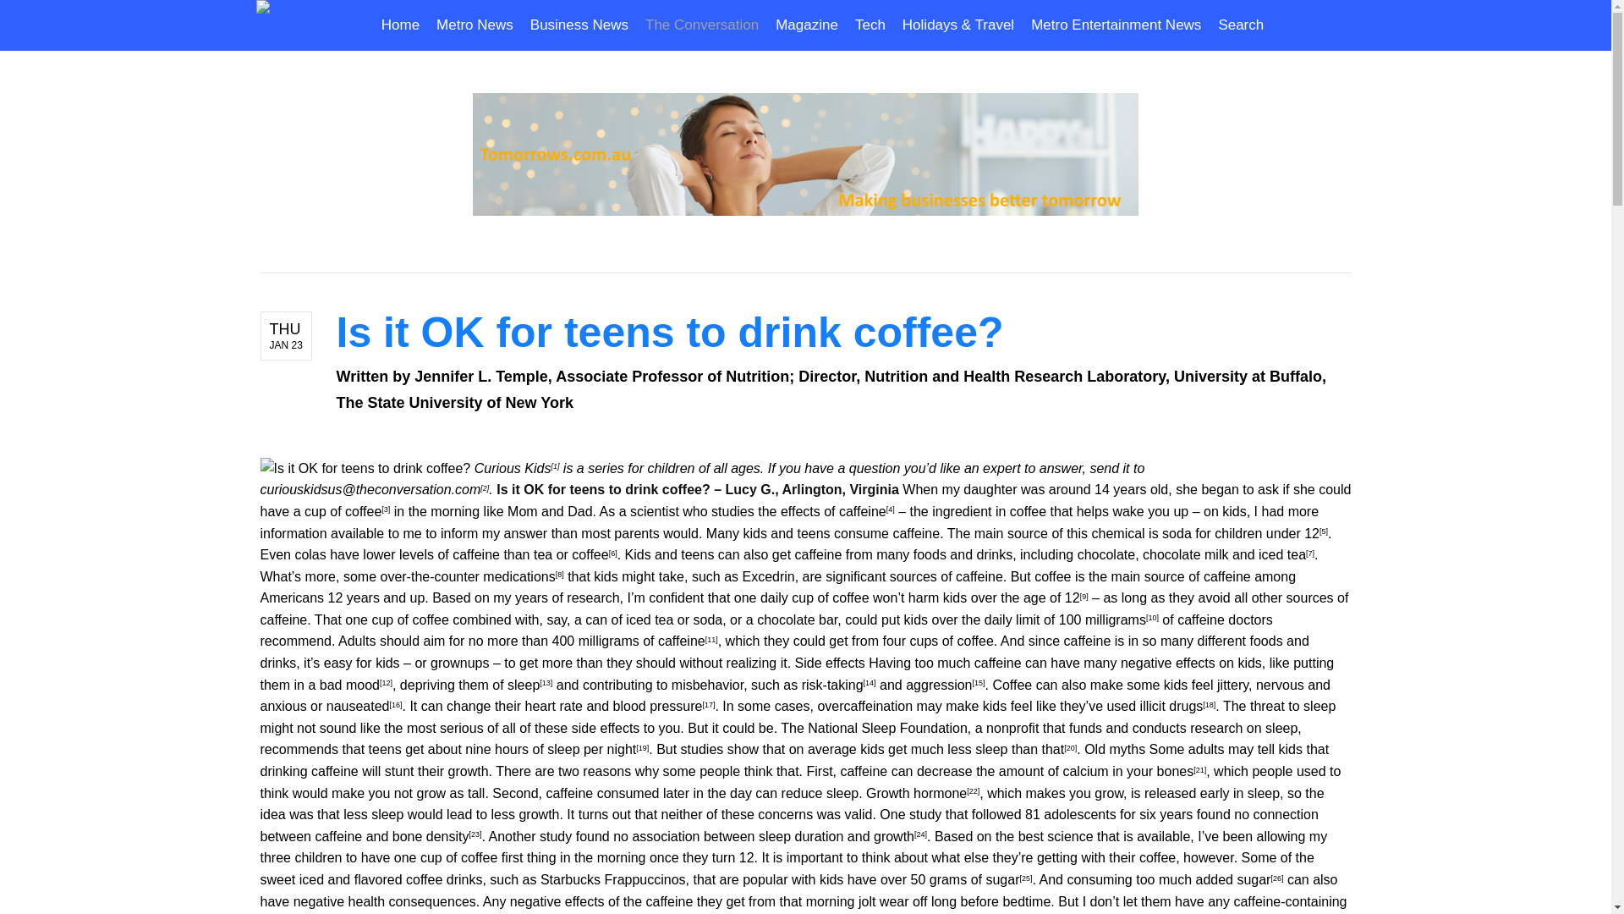 The image size is (1624, 914). I want to click on effects of caffeine, so click(834, 511).